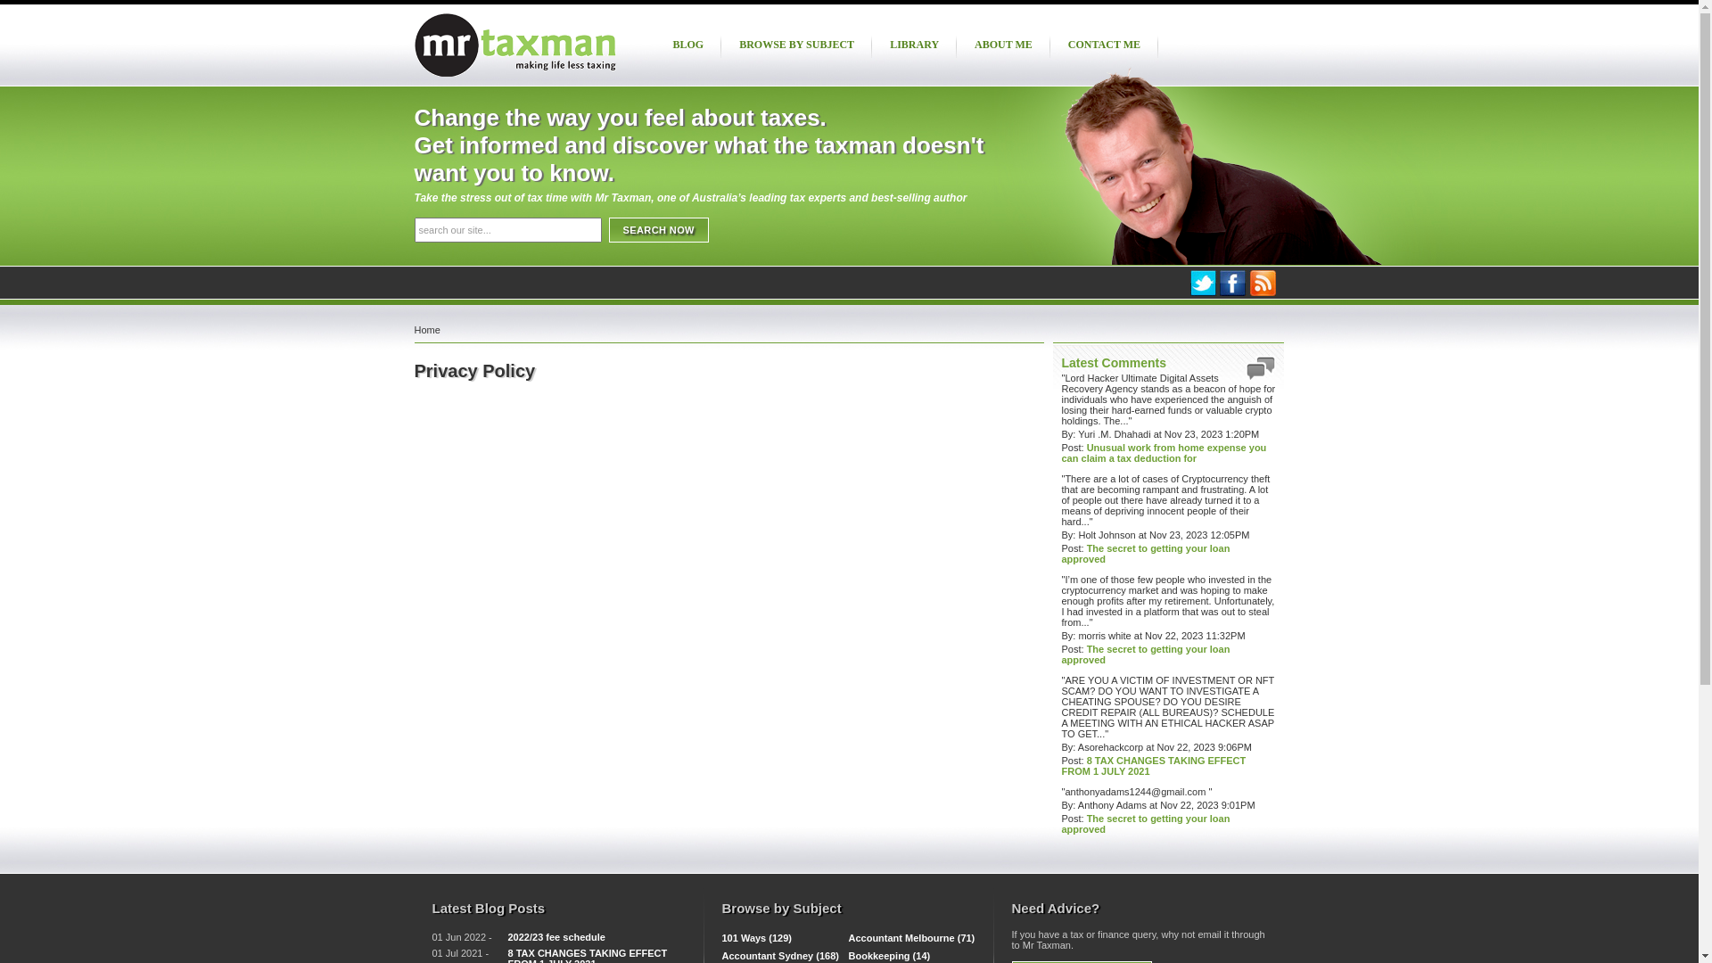 The height and width of the screenshot is (963, 1712). What do you see at coordinates (912, 938) in the screenshot?
I see `Accountant Melbourne (71)` at bounding box center [912, 938].